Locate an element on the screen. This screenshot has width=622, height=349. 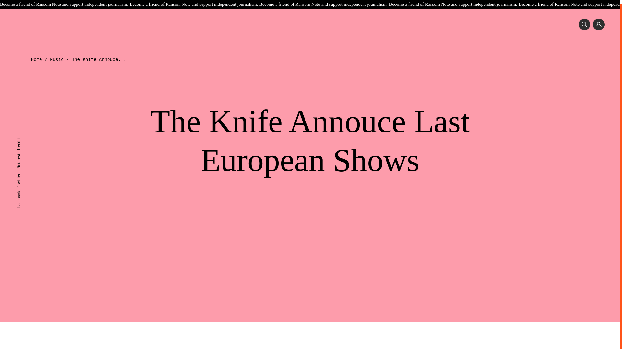
Music is located at coordinates (57, 60).